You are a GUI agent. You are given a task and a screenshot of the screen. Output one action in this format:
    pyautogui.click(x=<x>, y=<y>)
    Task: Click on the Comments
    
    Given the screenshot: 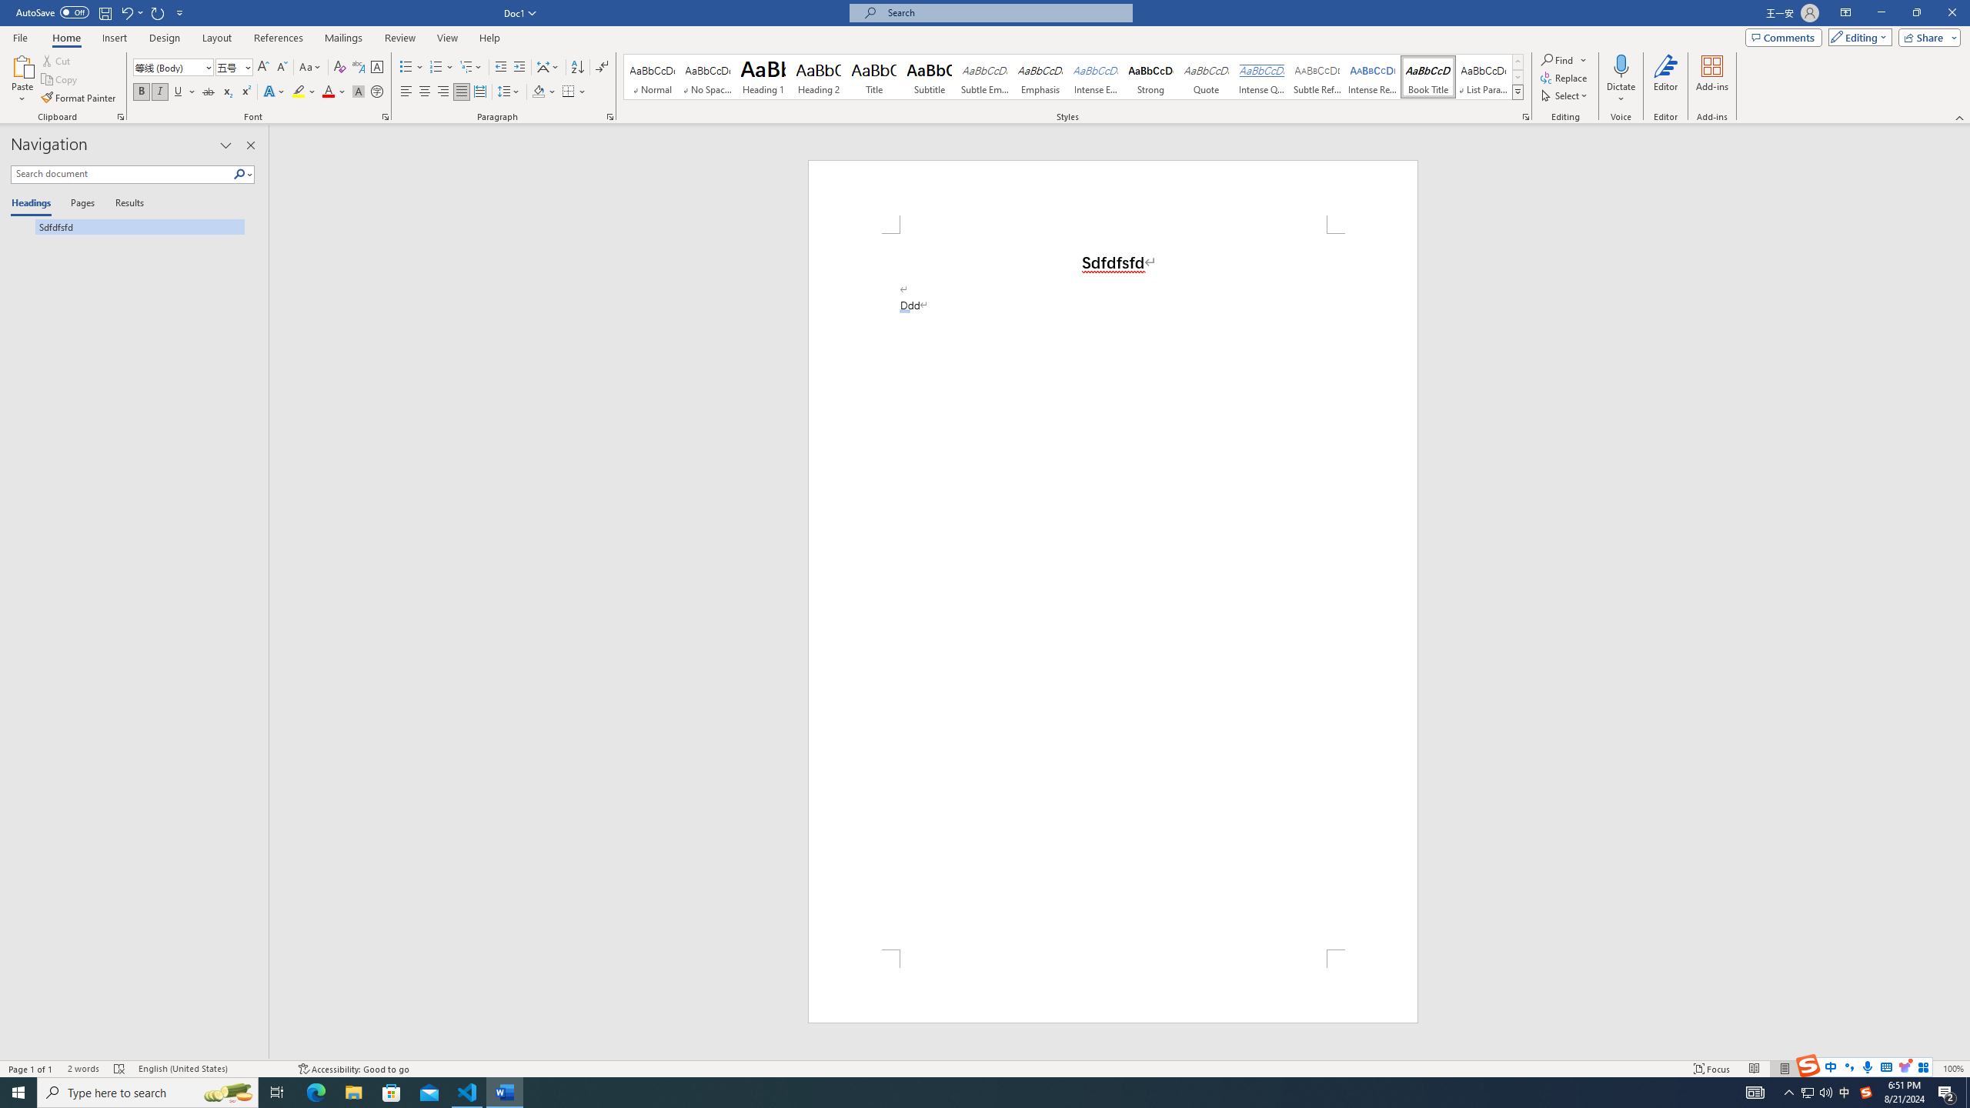 What is the action you would take?
    pyautogui.click(x=1784, y=37)
    